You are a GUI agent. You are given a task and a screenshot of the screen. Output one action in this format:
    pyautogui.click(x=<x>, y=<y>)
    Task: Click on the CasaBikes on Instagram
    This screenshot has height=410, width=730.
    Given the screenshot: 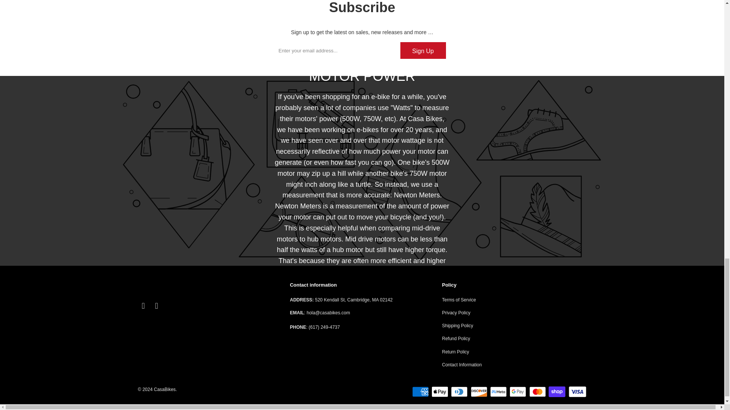 What is the action you would take?
    pyautogui.click(x=157, y=306)
    